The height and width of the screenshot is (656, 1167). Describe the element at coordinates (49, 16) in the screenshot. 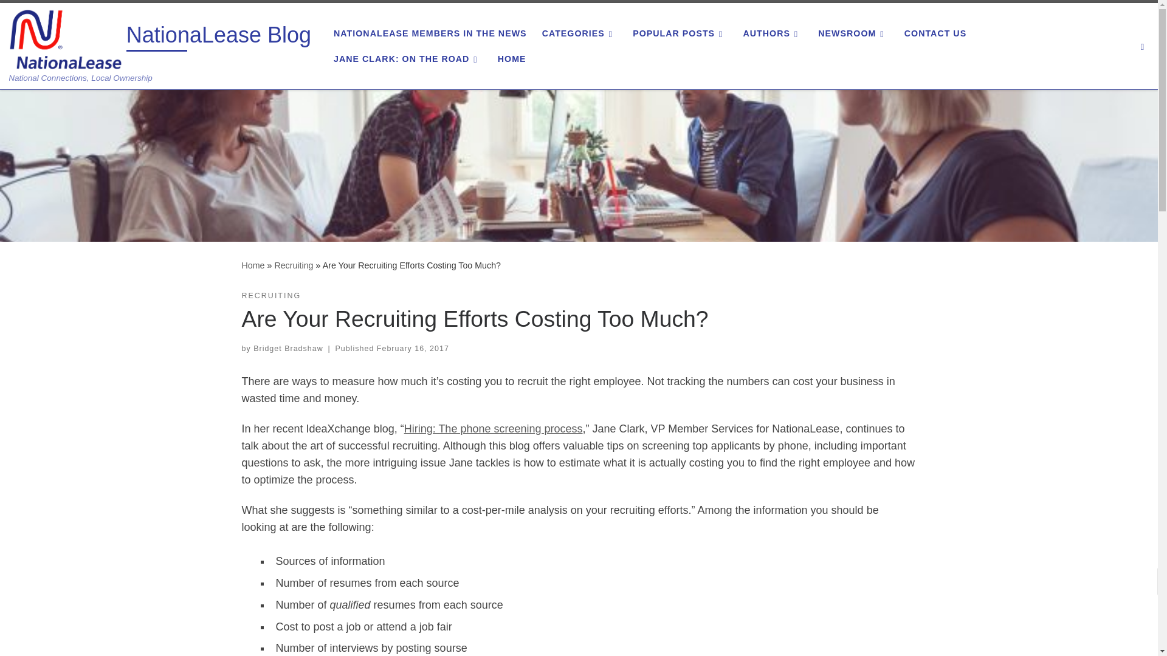

I see `Skip to content` at that location.